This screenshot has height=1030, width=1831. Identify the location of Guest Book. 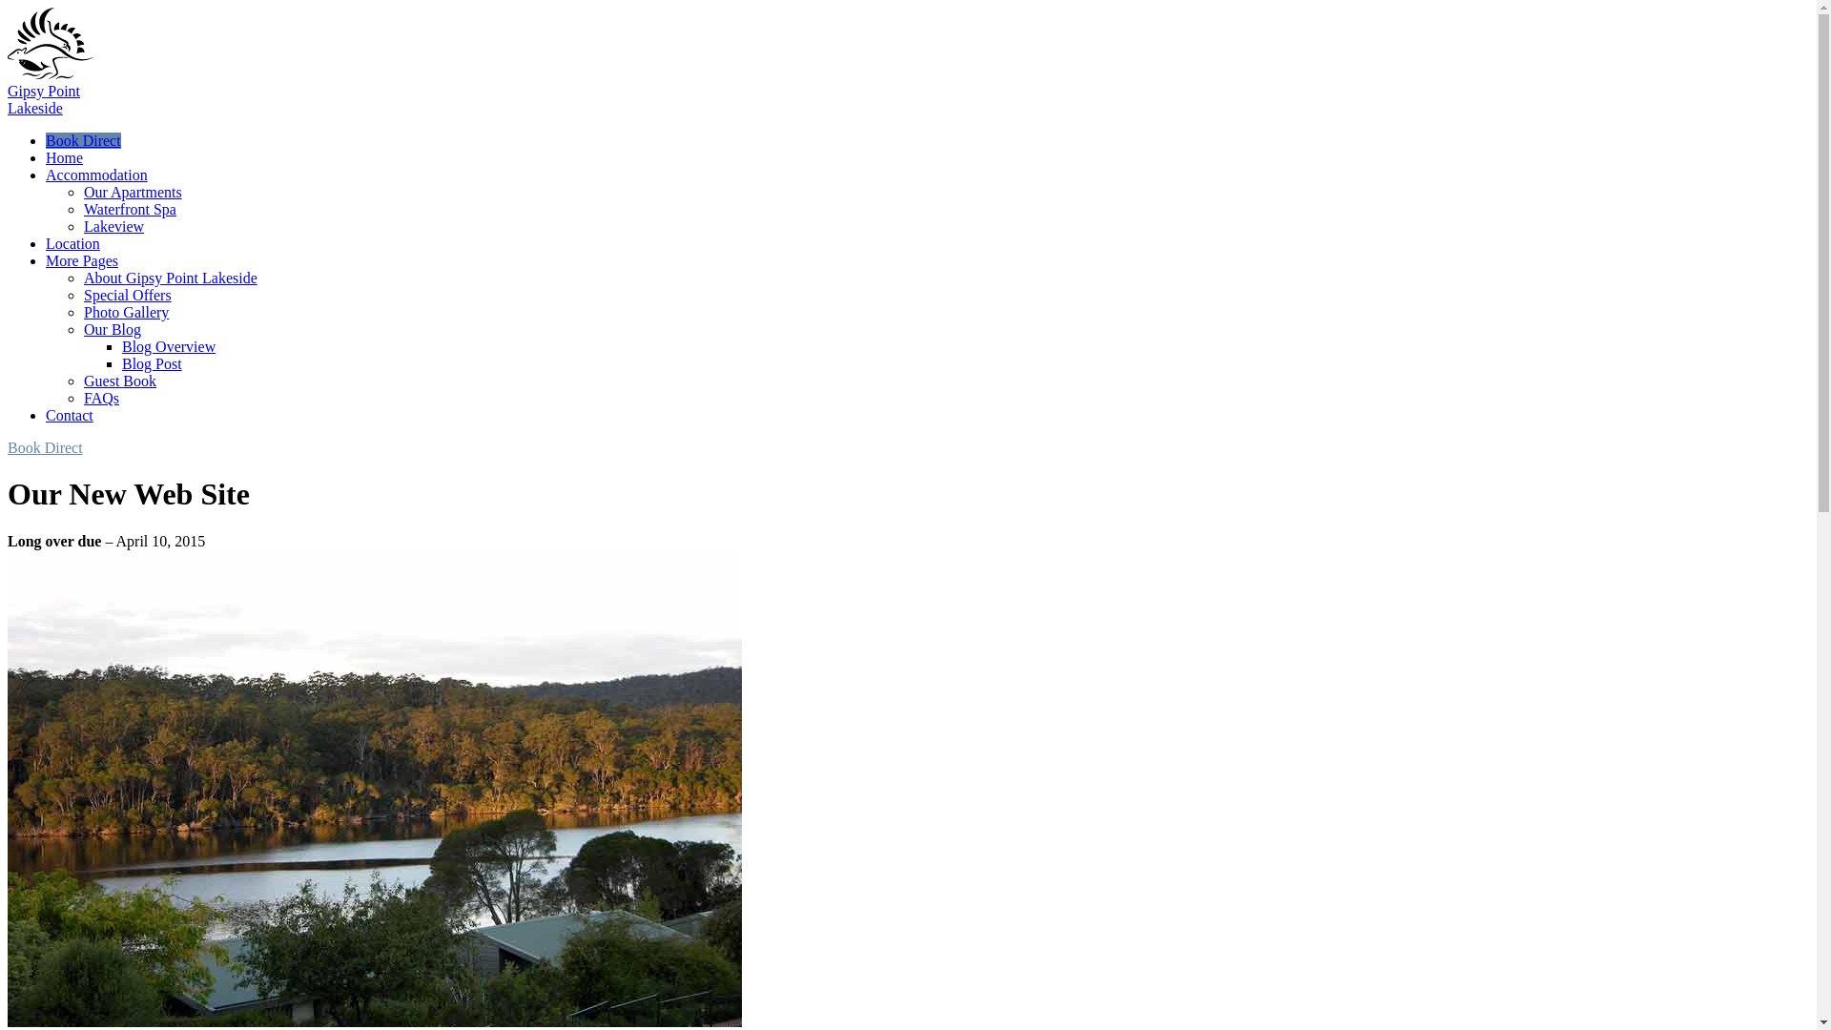
(120, 381).